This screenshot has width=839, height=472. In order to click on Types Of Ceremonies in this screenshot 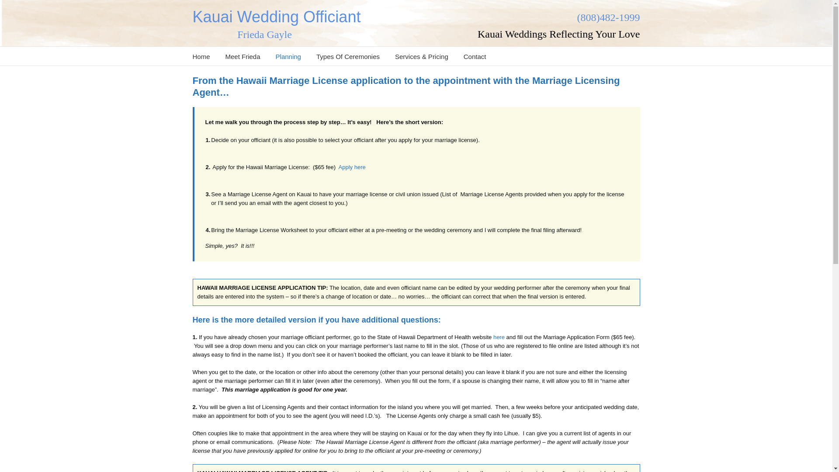, I will do `click(348, 56)`.